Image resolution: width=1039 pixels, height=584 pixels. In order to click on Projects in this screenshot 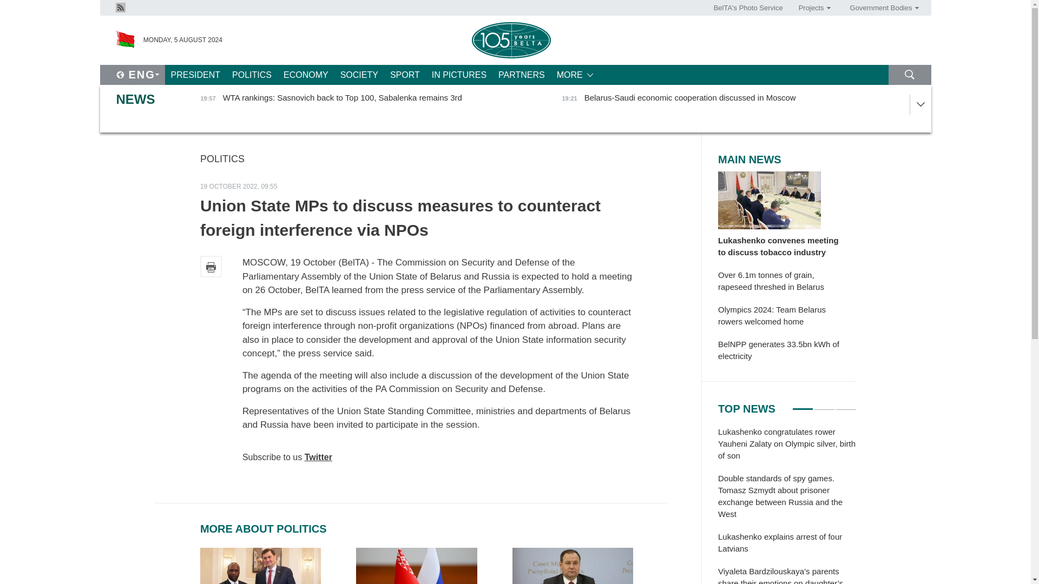, I will do `click(811, 8)`.